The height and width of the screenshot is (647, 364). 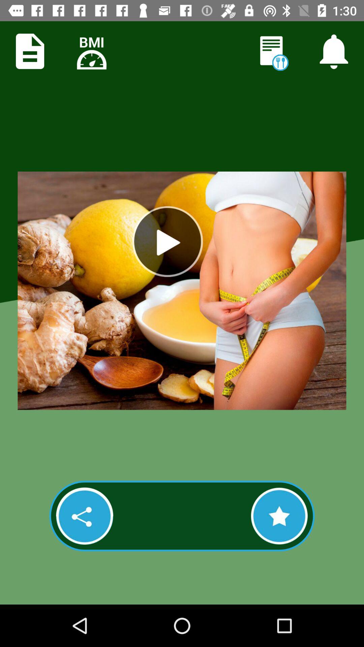 I want to click on share the video, so click(x=85, y=516).